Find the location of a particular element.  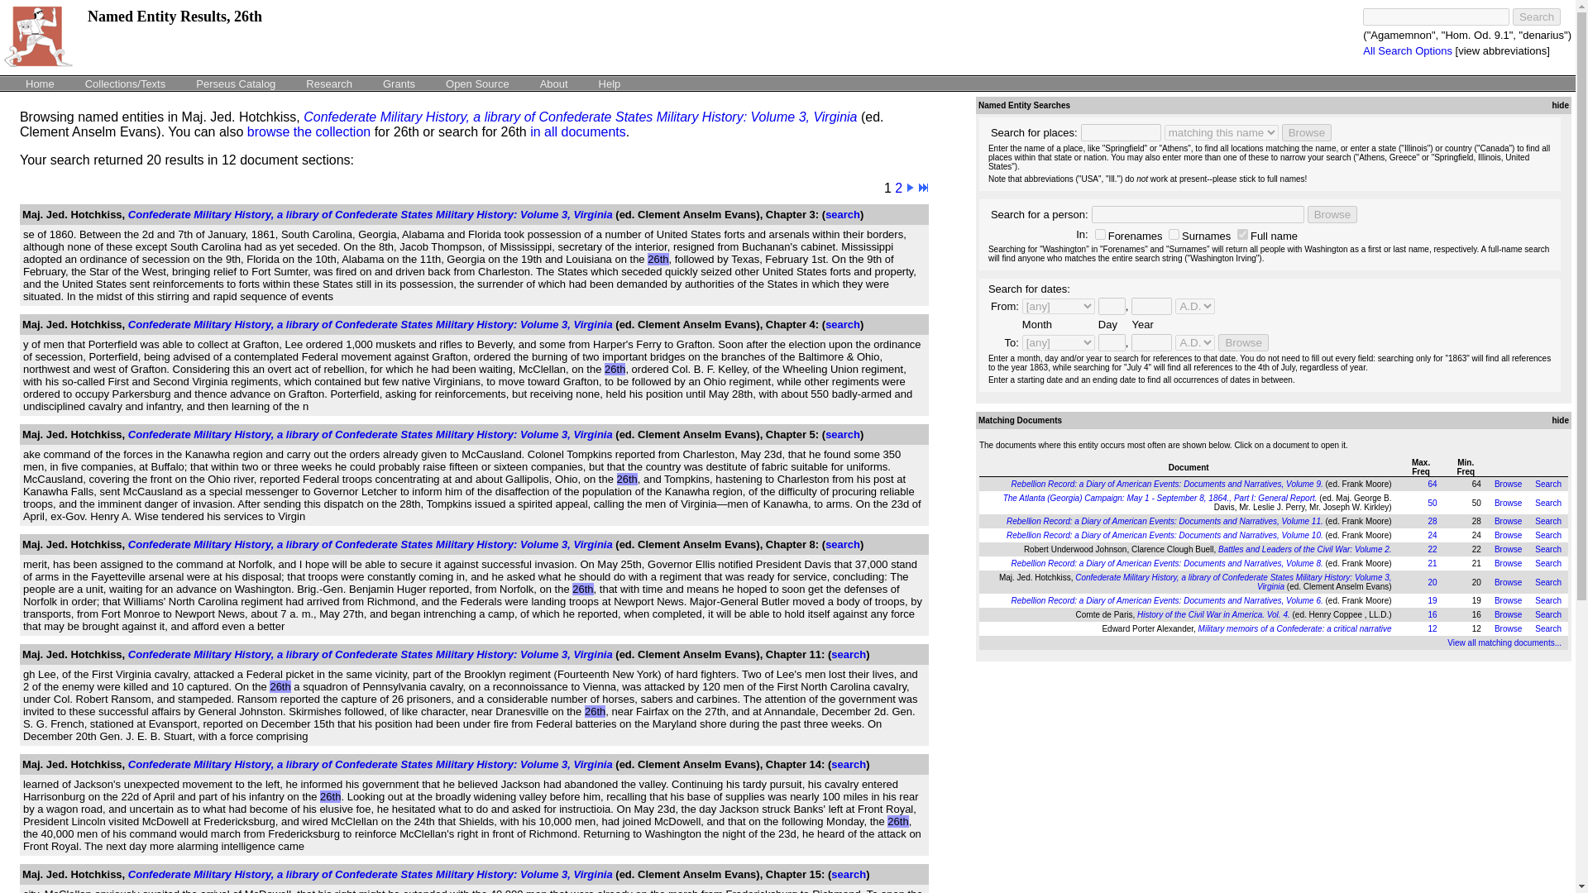

Browse is located at coordinates (1507, 502).